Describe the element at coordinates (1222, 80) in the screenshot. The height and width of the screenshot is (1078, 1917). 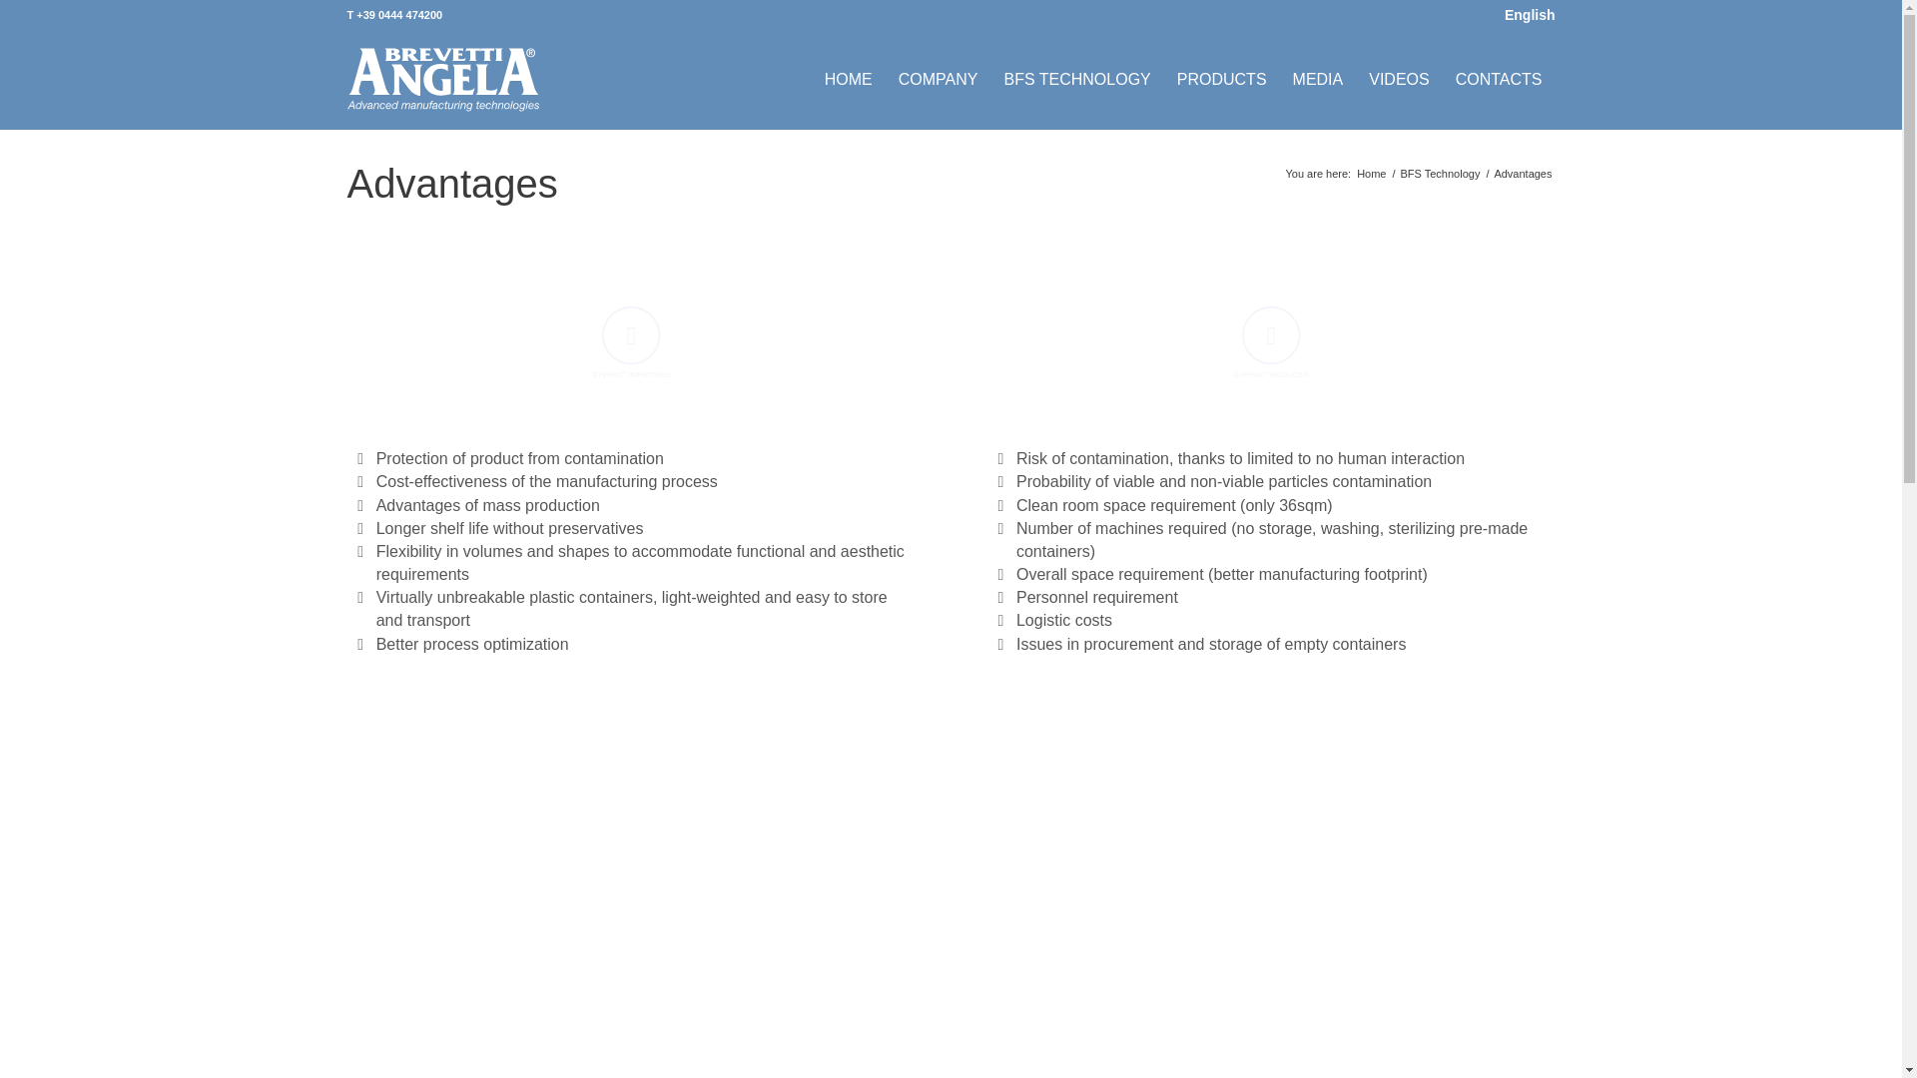
I see `PRODUCTS` at that location.